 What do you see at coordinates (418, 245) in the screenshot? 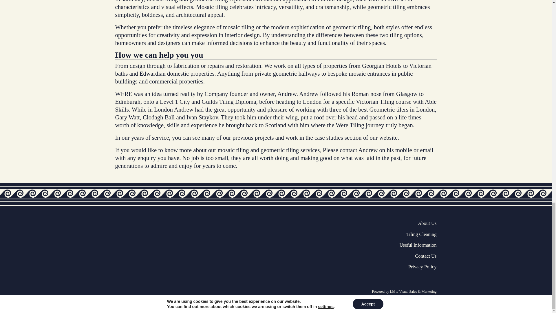
I see `Useful Information` at bounding box center [418, 245].